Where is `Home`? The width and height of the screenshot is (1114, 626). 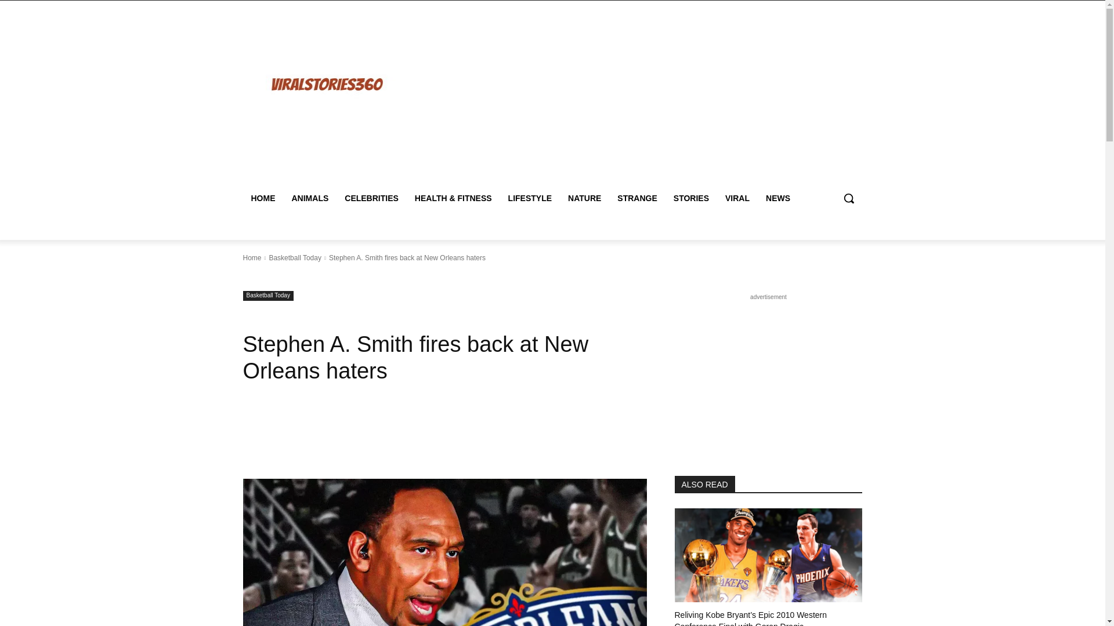
Home is located at coordinates (252, 258).